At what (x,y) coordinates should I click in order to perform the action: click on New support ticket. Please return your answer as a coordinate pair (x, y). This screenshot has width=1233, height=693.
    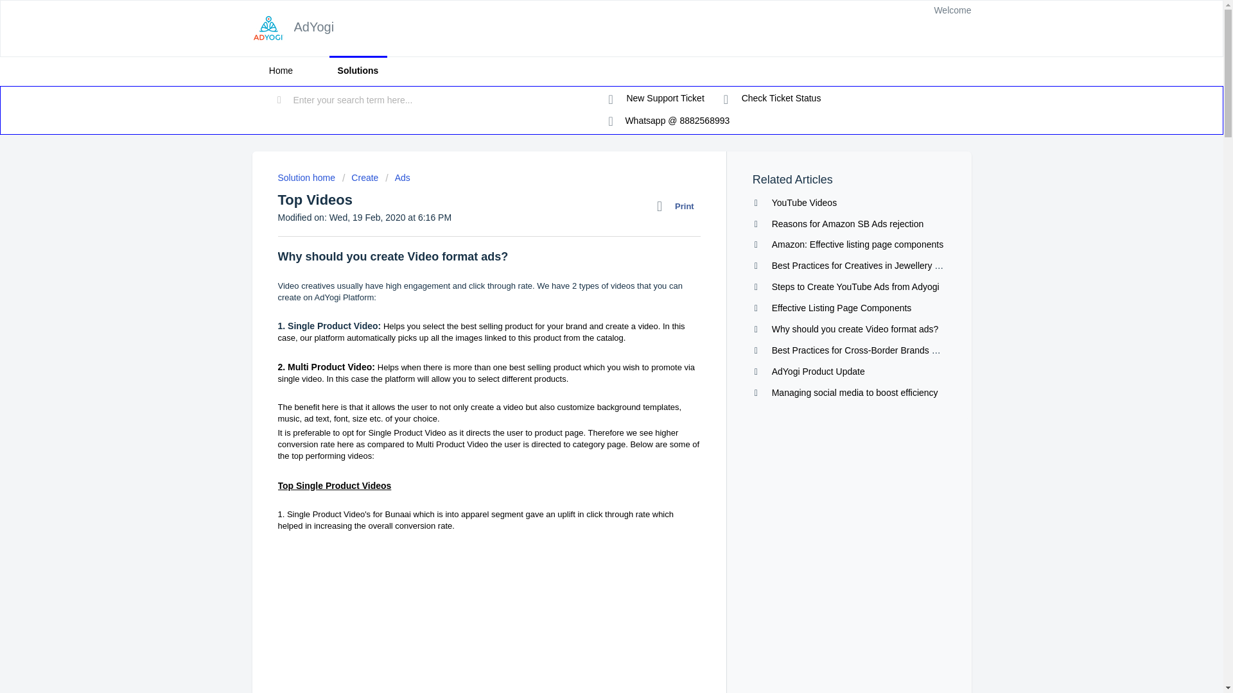
    Looking at the image, I should click on (656, 99).